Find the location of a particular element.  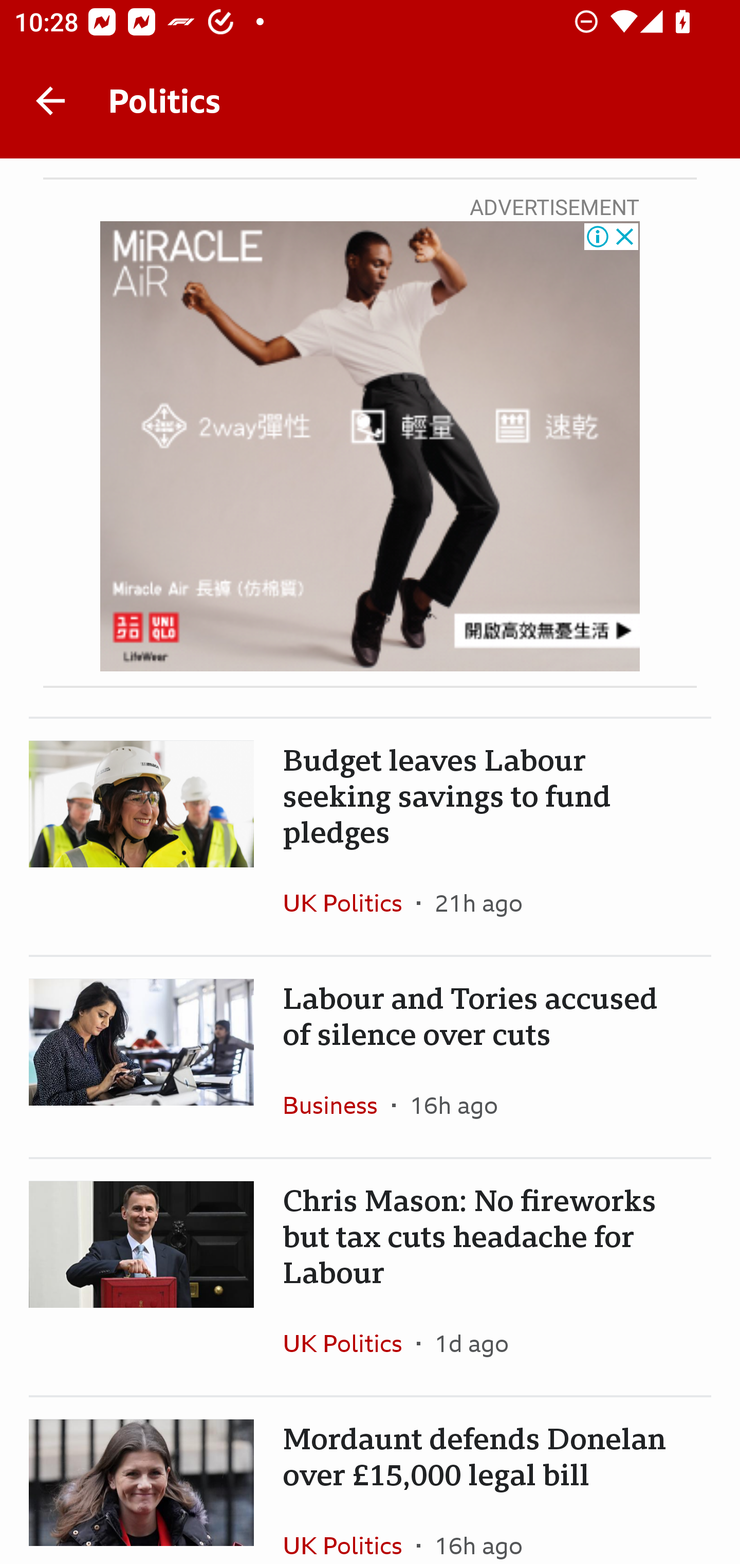

UK Politics In the section UK Politics is located at coordinates (349, 1343).